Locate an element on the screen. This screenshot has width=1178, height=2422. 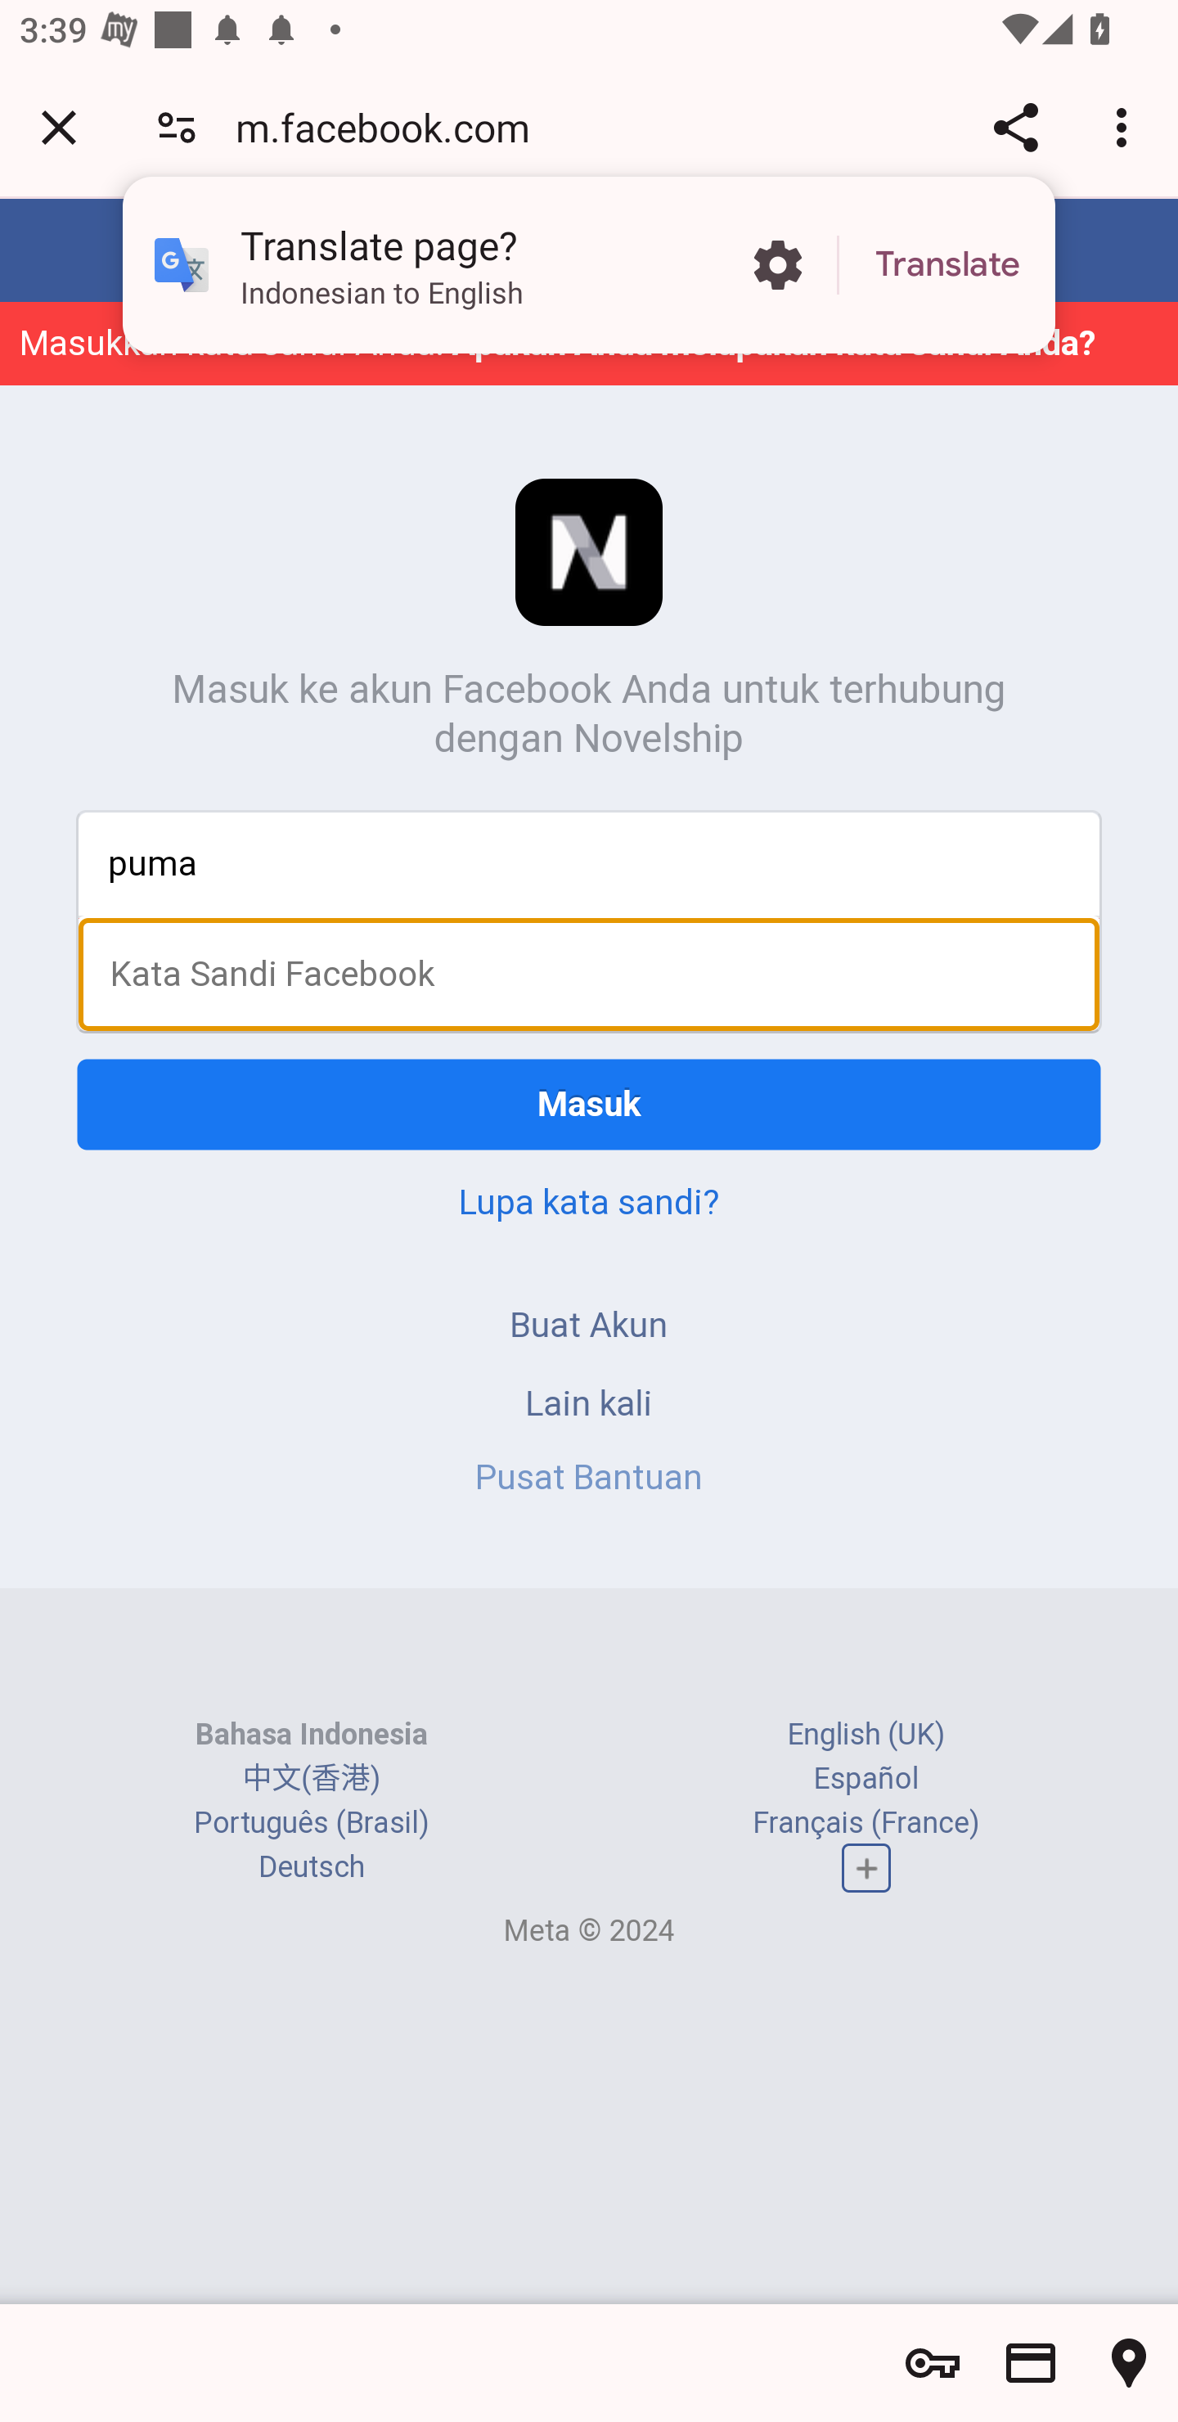
Show saved payment methods is located at coordinates (1031, 2363).